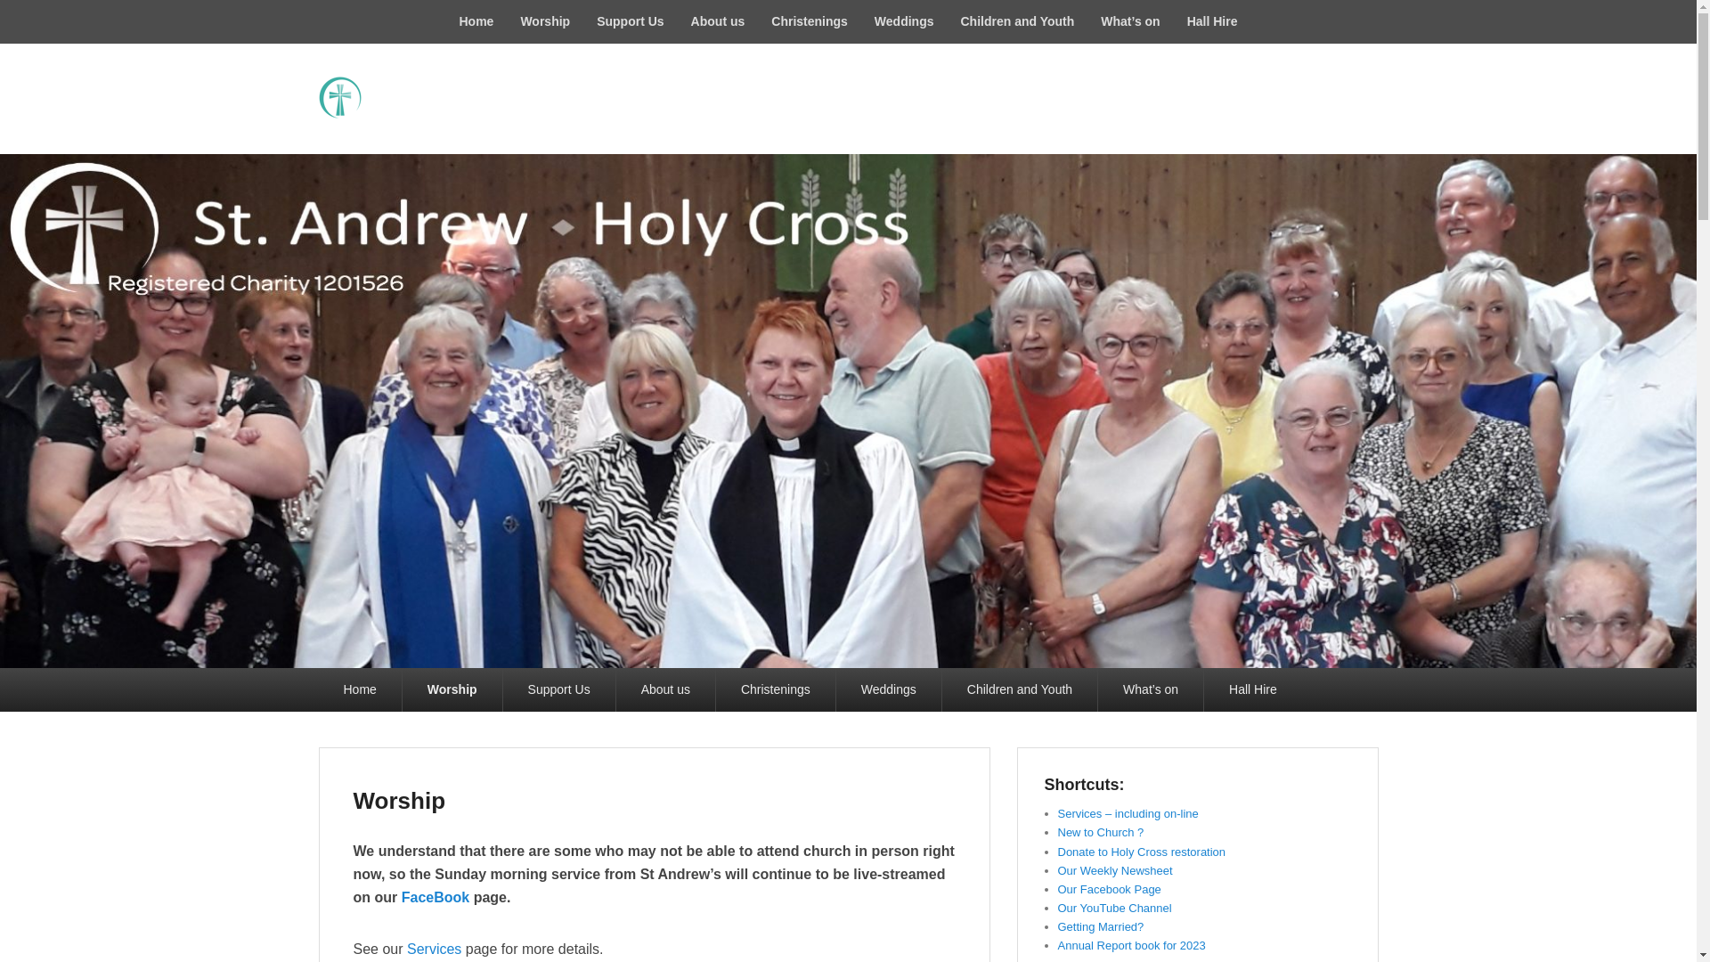 The height and width of the screenshot is (962, 1710). I want to click on Children and Youth, so click(1017, 21).